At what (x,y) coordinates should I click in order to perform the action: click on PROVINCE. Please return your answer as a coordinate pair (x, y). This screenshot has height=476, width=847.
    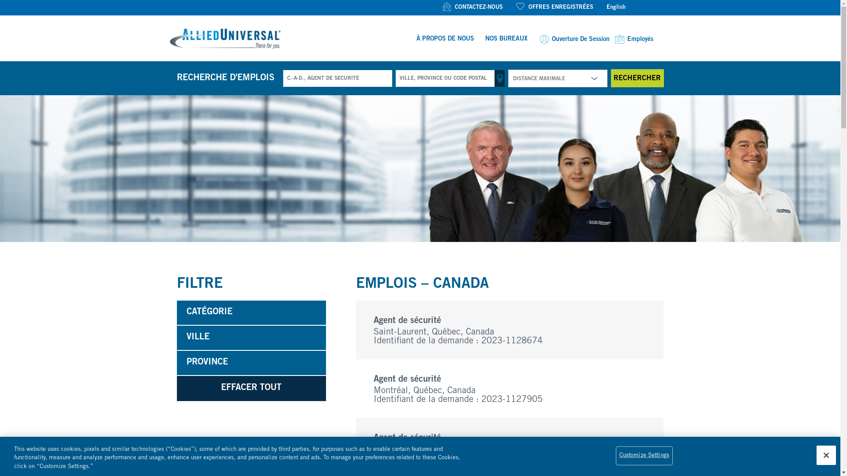
    Looking at the image, I should click on (251, 363).